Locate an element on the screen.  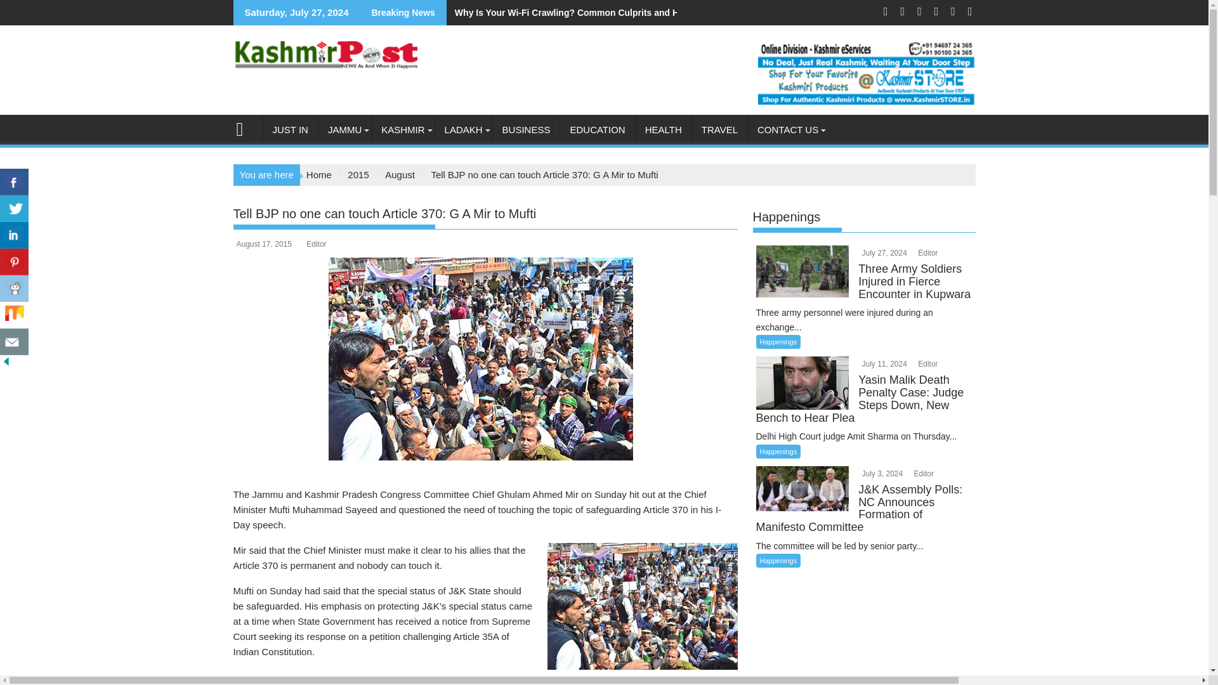
Advertisement is located at coordinates (486, 677).